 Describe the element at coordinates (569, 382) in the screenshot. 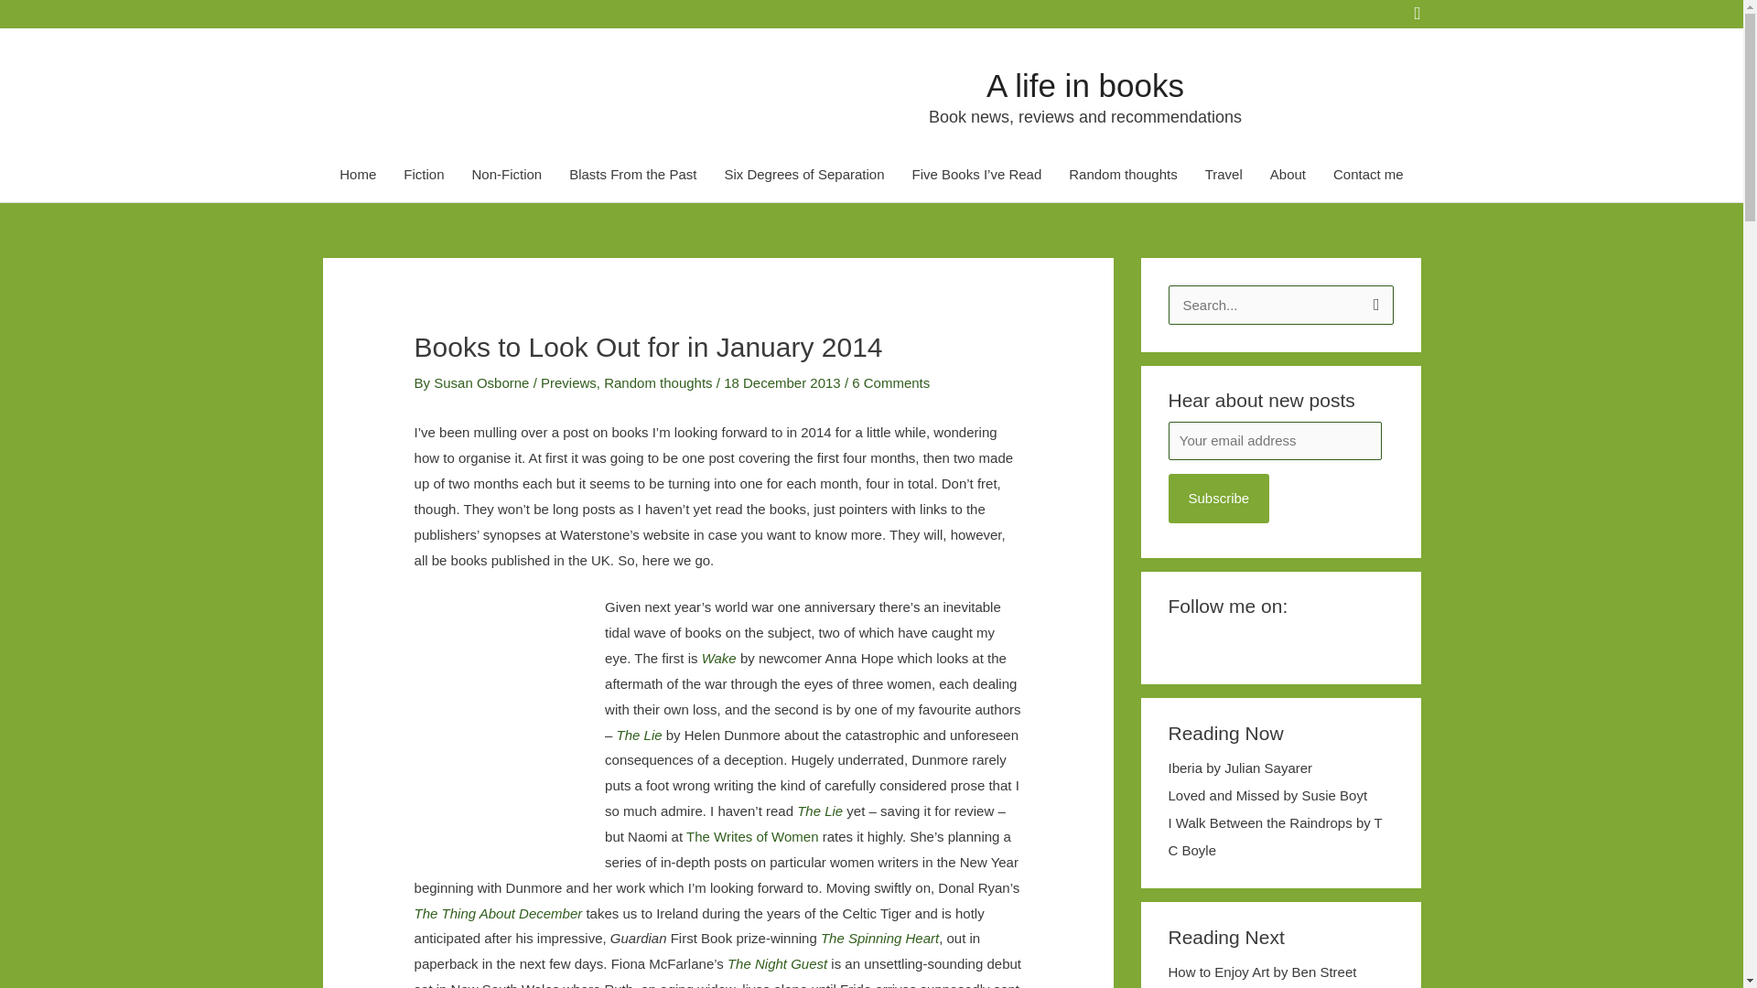

I see `Previews` at that location.